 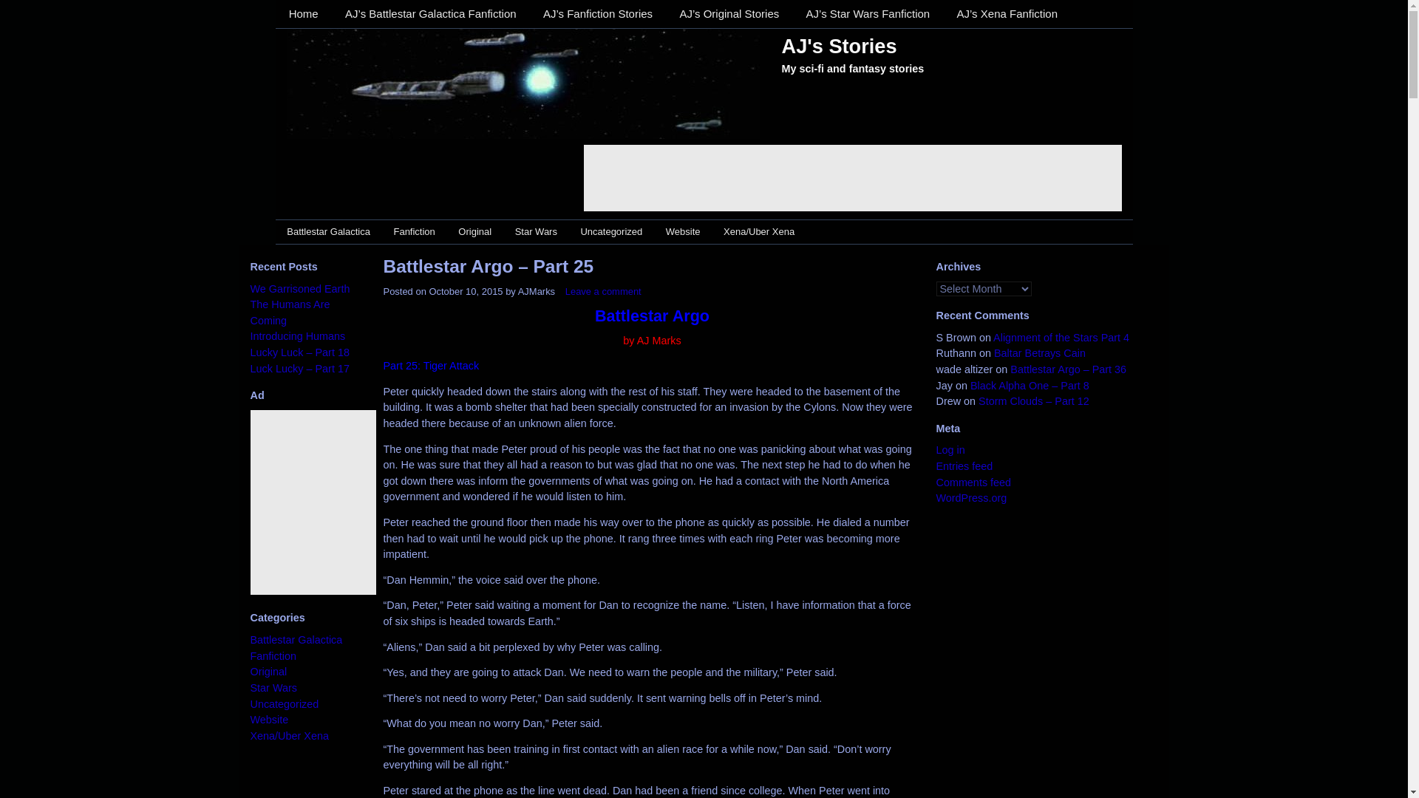 What do you see at coordinates (683, 232) in the screenshot?
I see `Website` at bounding box center [683, 232].